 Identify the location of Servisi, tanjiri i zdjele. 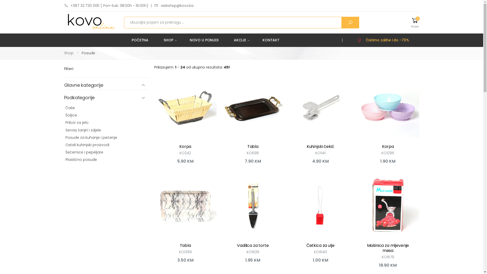
(83, 130).